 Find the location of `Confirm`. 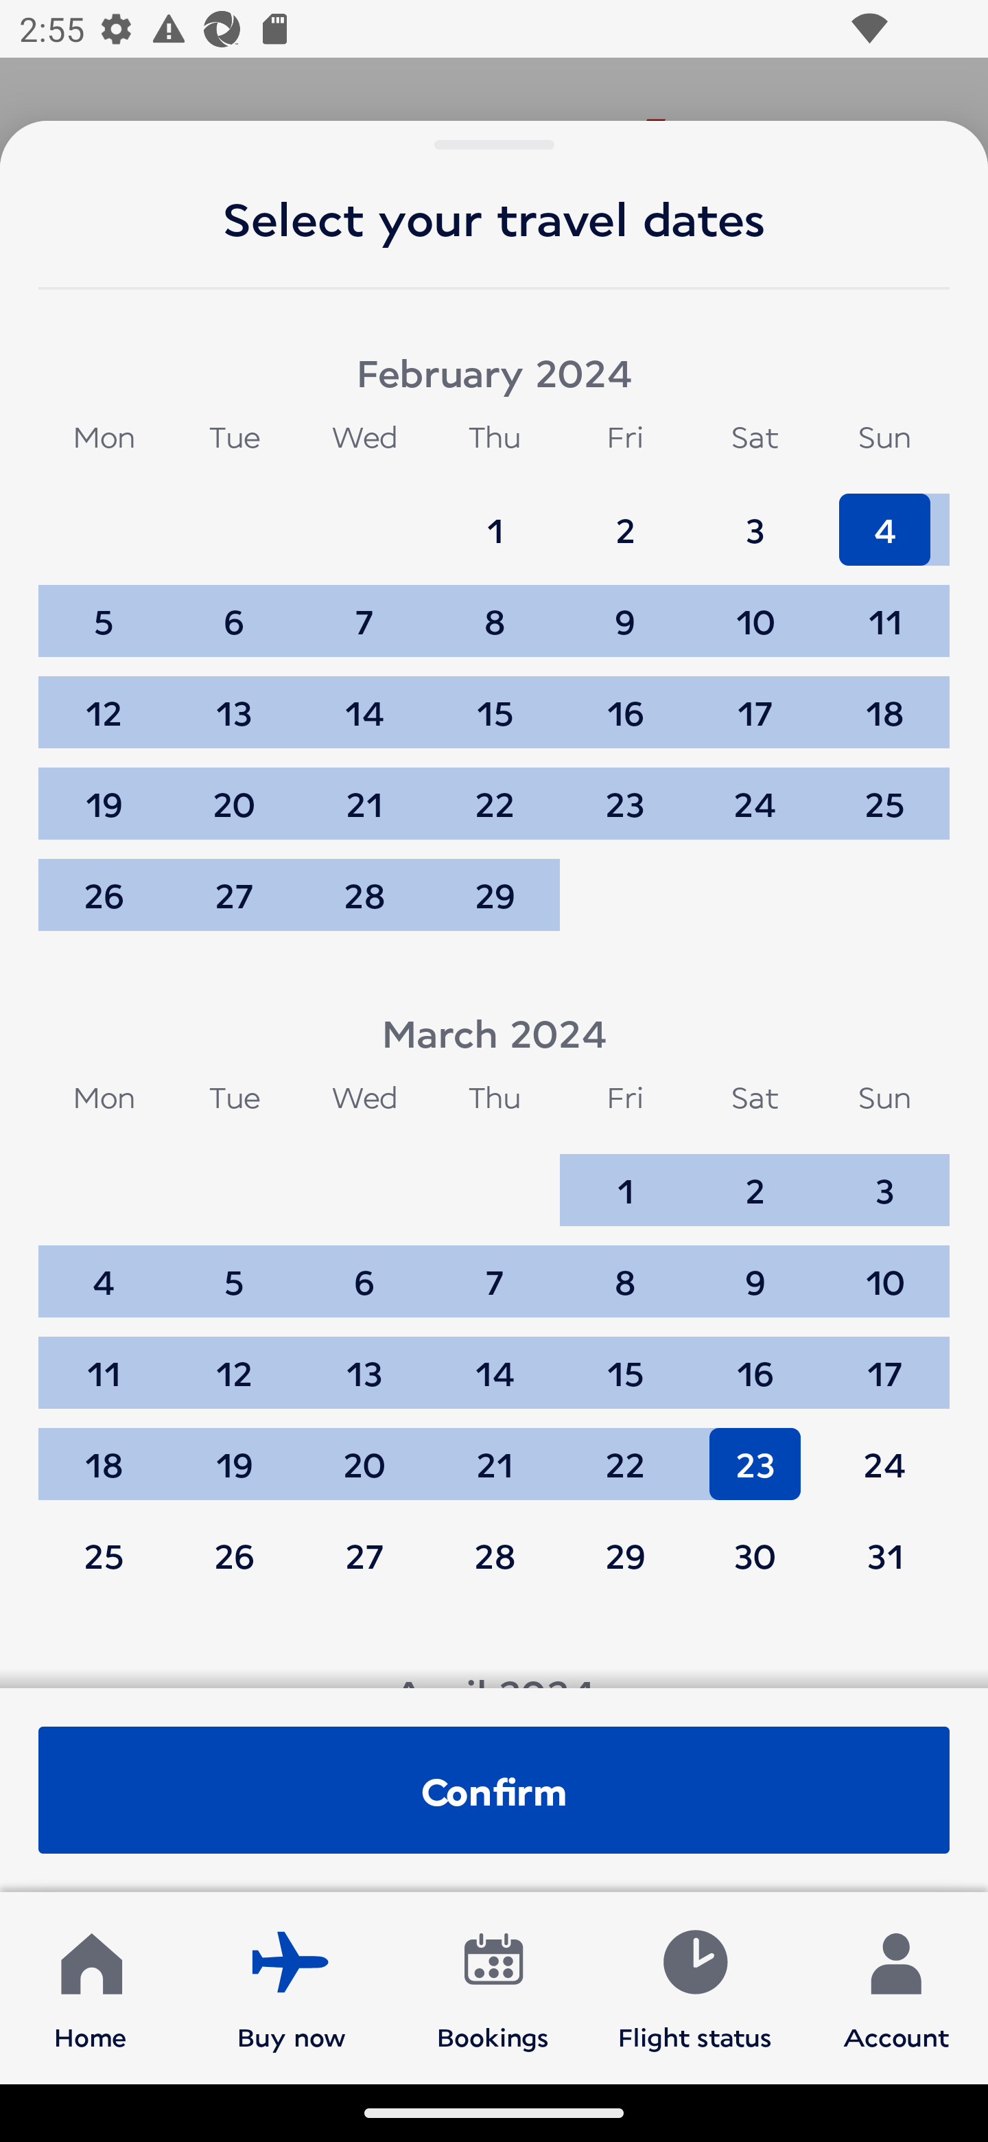

Confirm is located at coordinates (494, 1789).